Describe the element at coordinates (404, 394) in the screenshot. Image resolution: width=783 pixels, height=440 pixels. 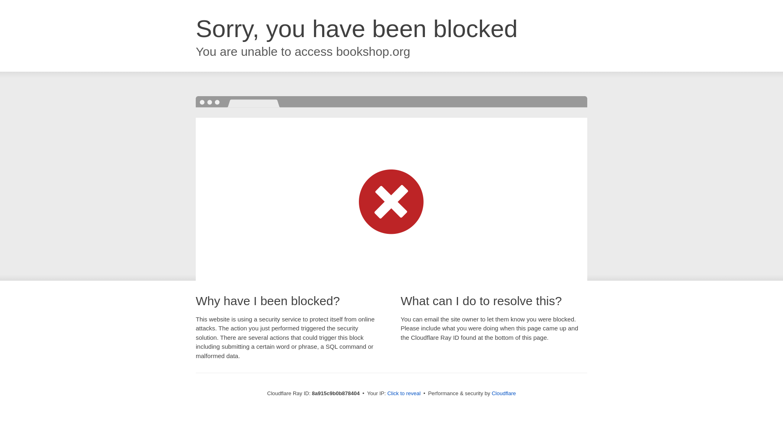
I see `Click to reveal` at that location.